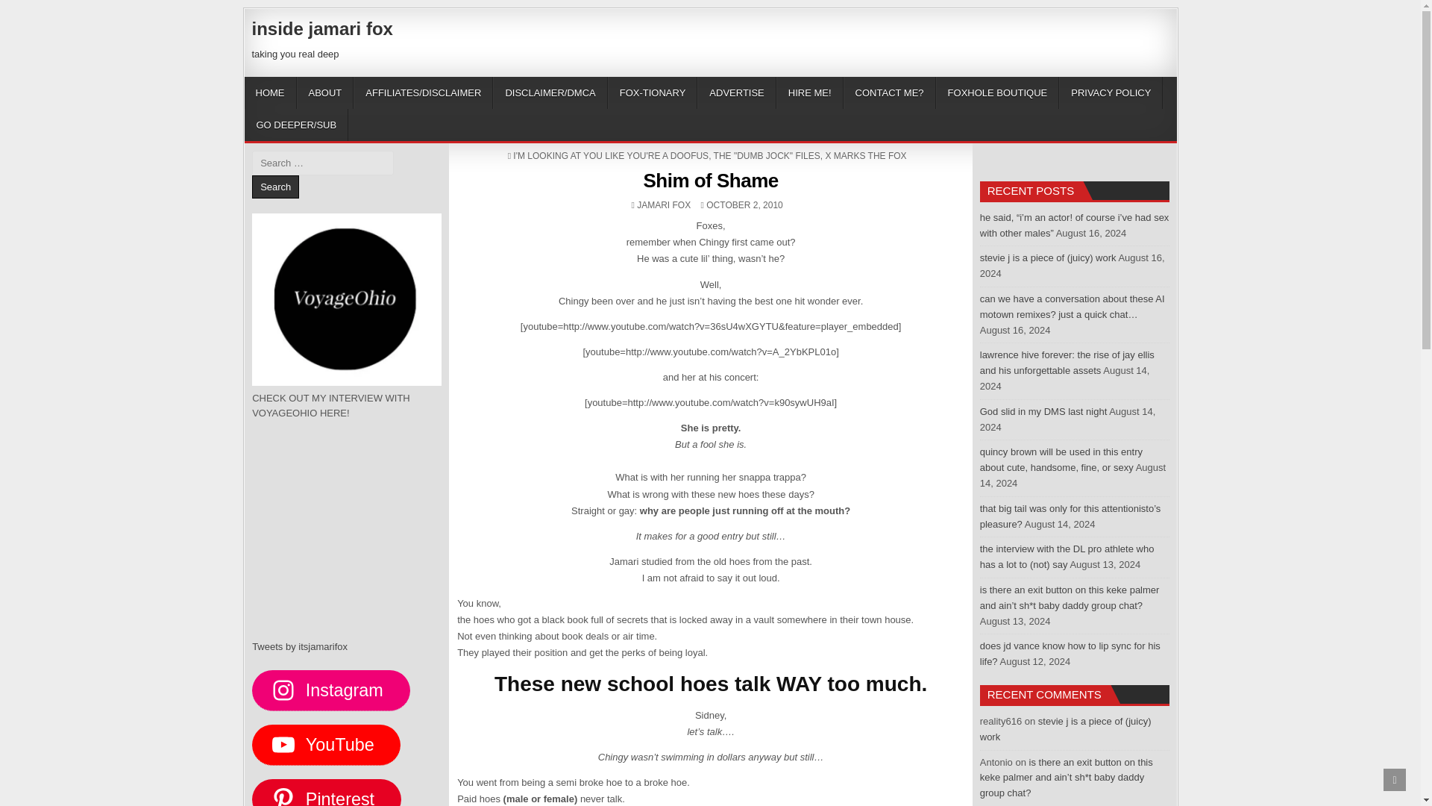 The height and width of the screenshot is (806, 1432). I want to click on FOXHOLE BOUTIQUE, so click(998, 93).